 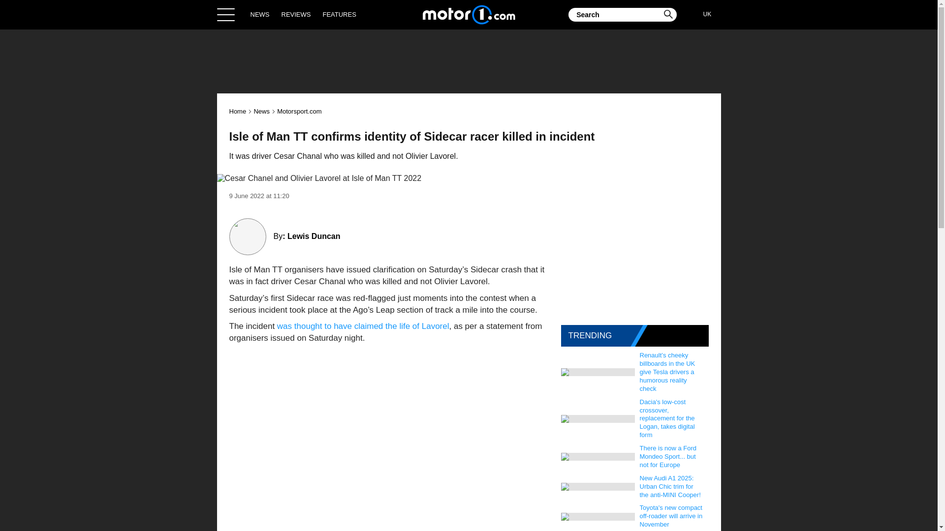 I want to click on was thought to have claimed the life of Lavorel, so click(x=363, y=326).